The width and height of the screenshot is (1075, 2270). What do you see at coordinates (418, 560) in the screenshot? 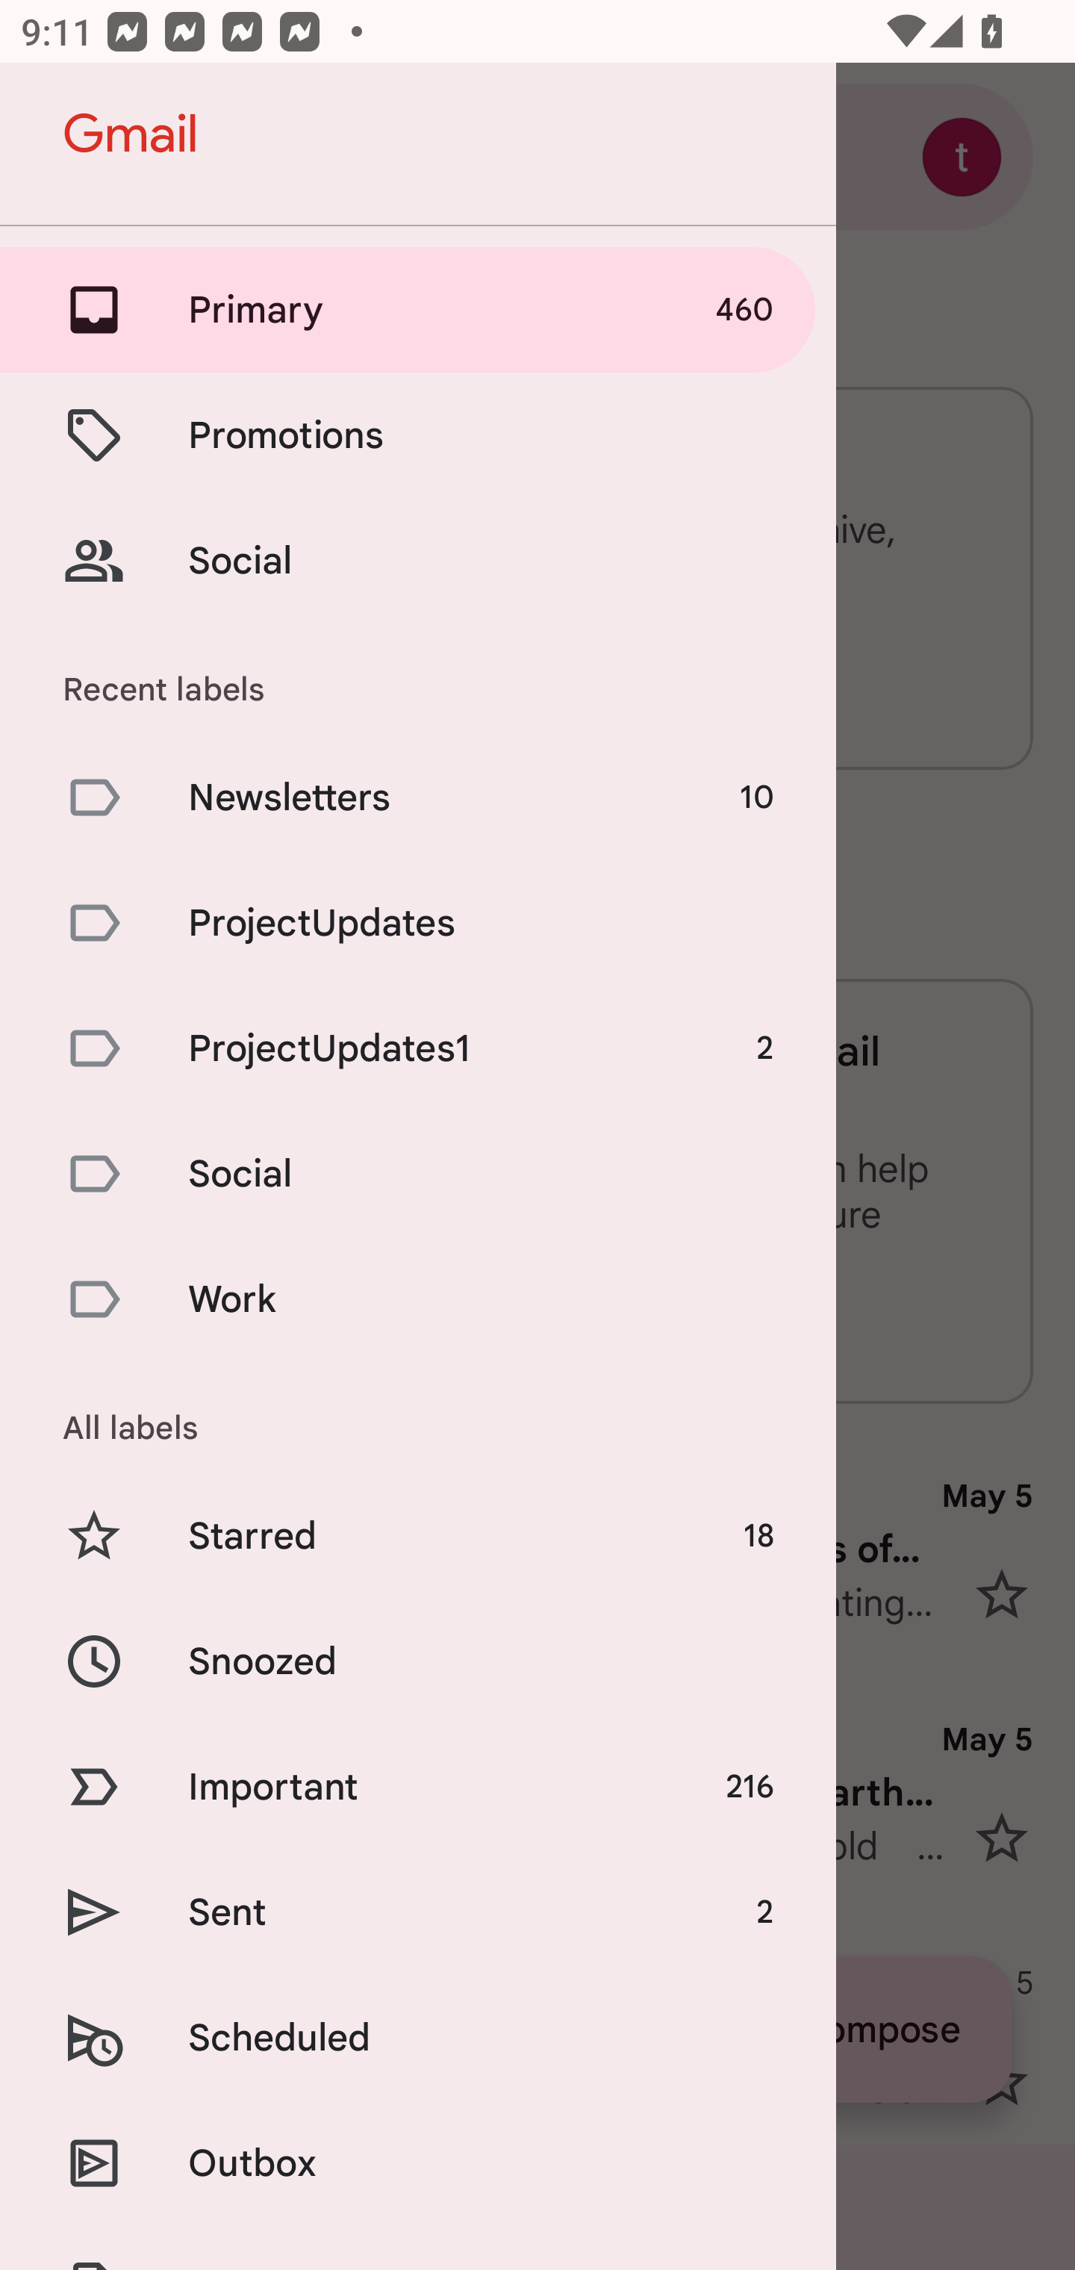
I see `Social` at bounding box center [418, 560].